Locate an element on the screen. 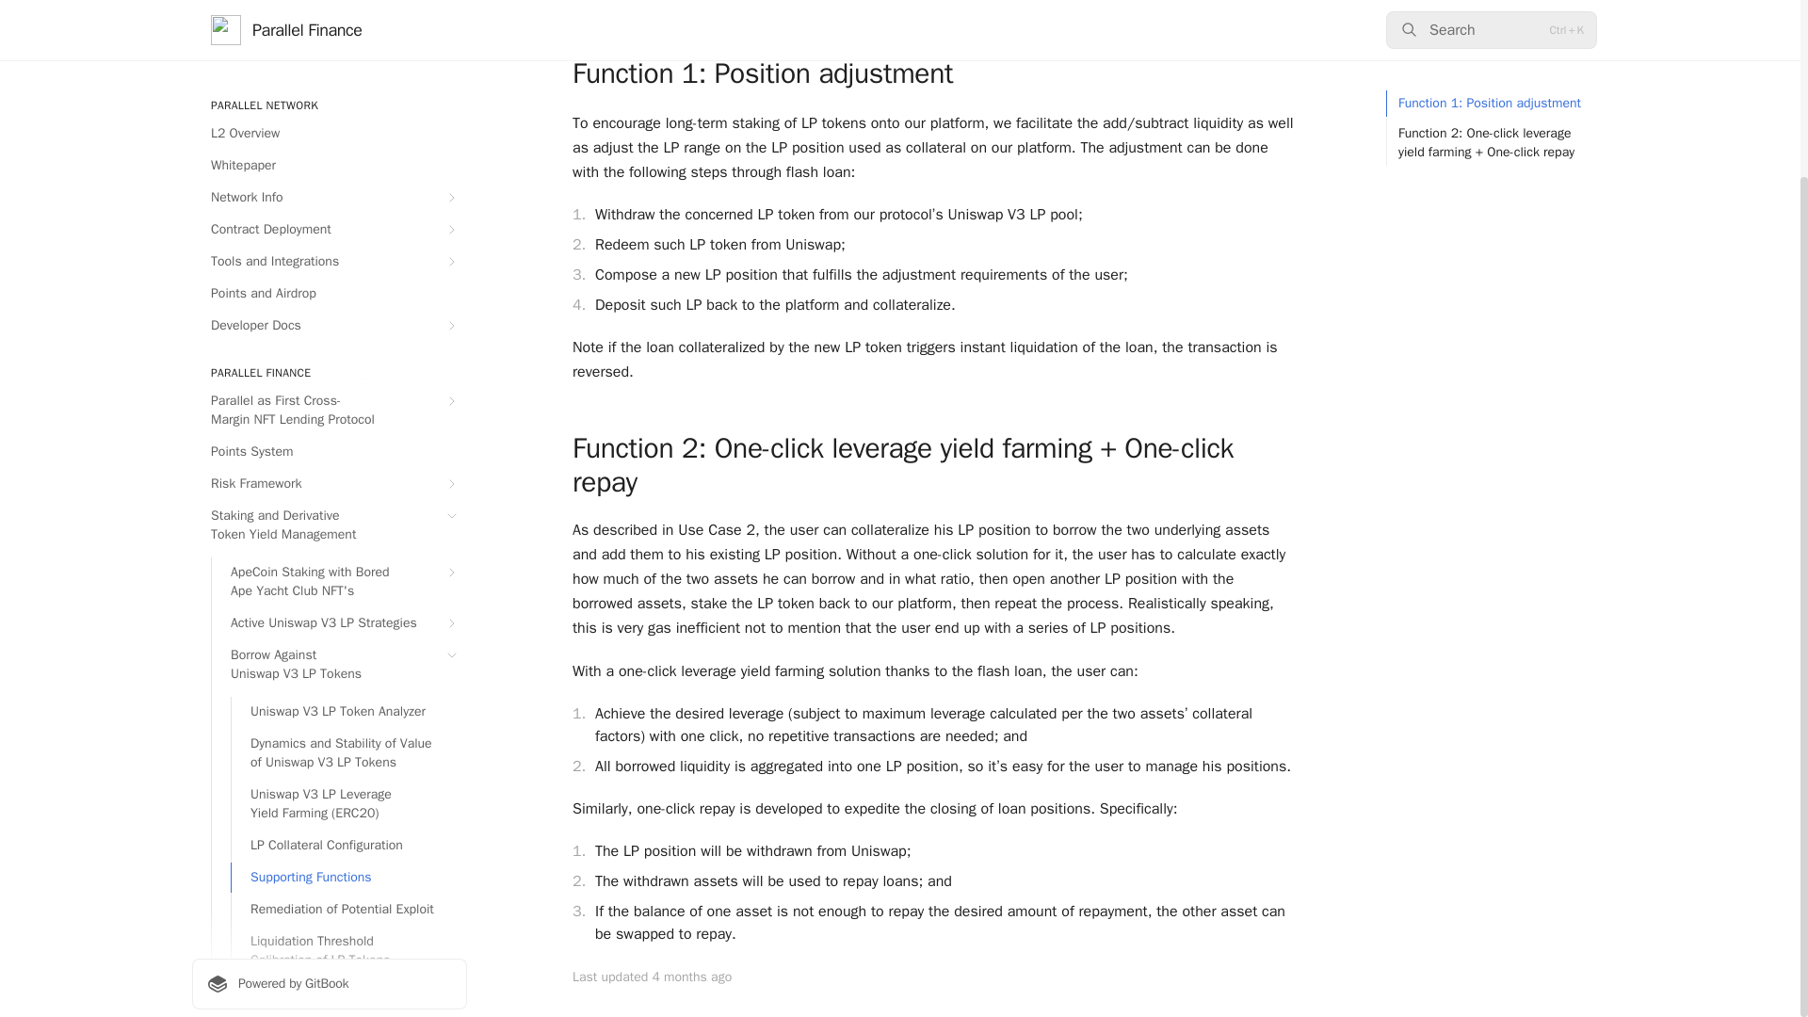 This screenshot has height=1017, width=1808. Points and Airdrop is located at coordinates (329, 79).